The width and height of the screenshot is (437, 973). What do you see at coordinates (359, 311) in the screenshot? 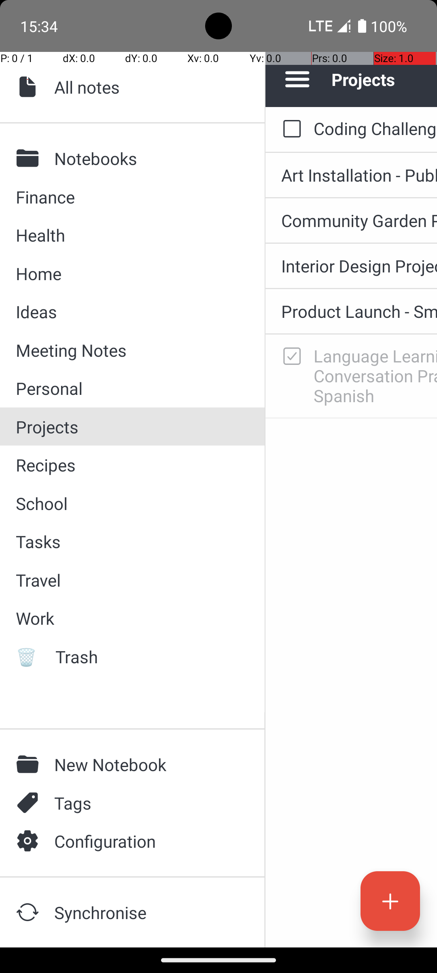
I see `Product Launch - Smart Home Device` at bounding box center [359, 311].